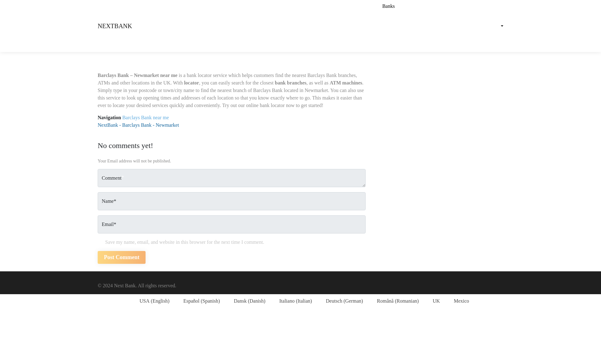 Image resolution: width=601 pixels, height=338 pixels. Describe the element at coordinates (433, 301) in the screenshot. I see `UK` at that location.